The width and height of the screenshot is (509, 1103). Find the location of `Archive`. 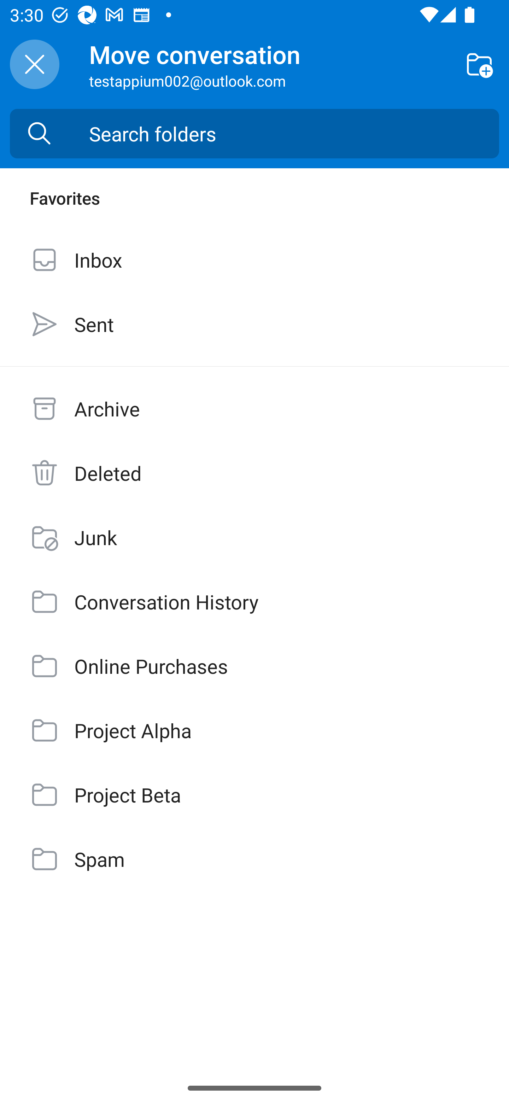

Archive is located at coordinates (255, 409).